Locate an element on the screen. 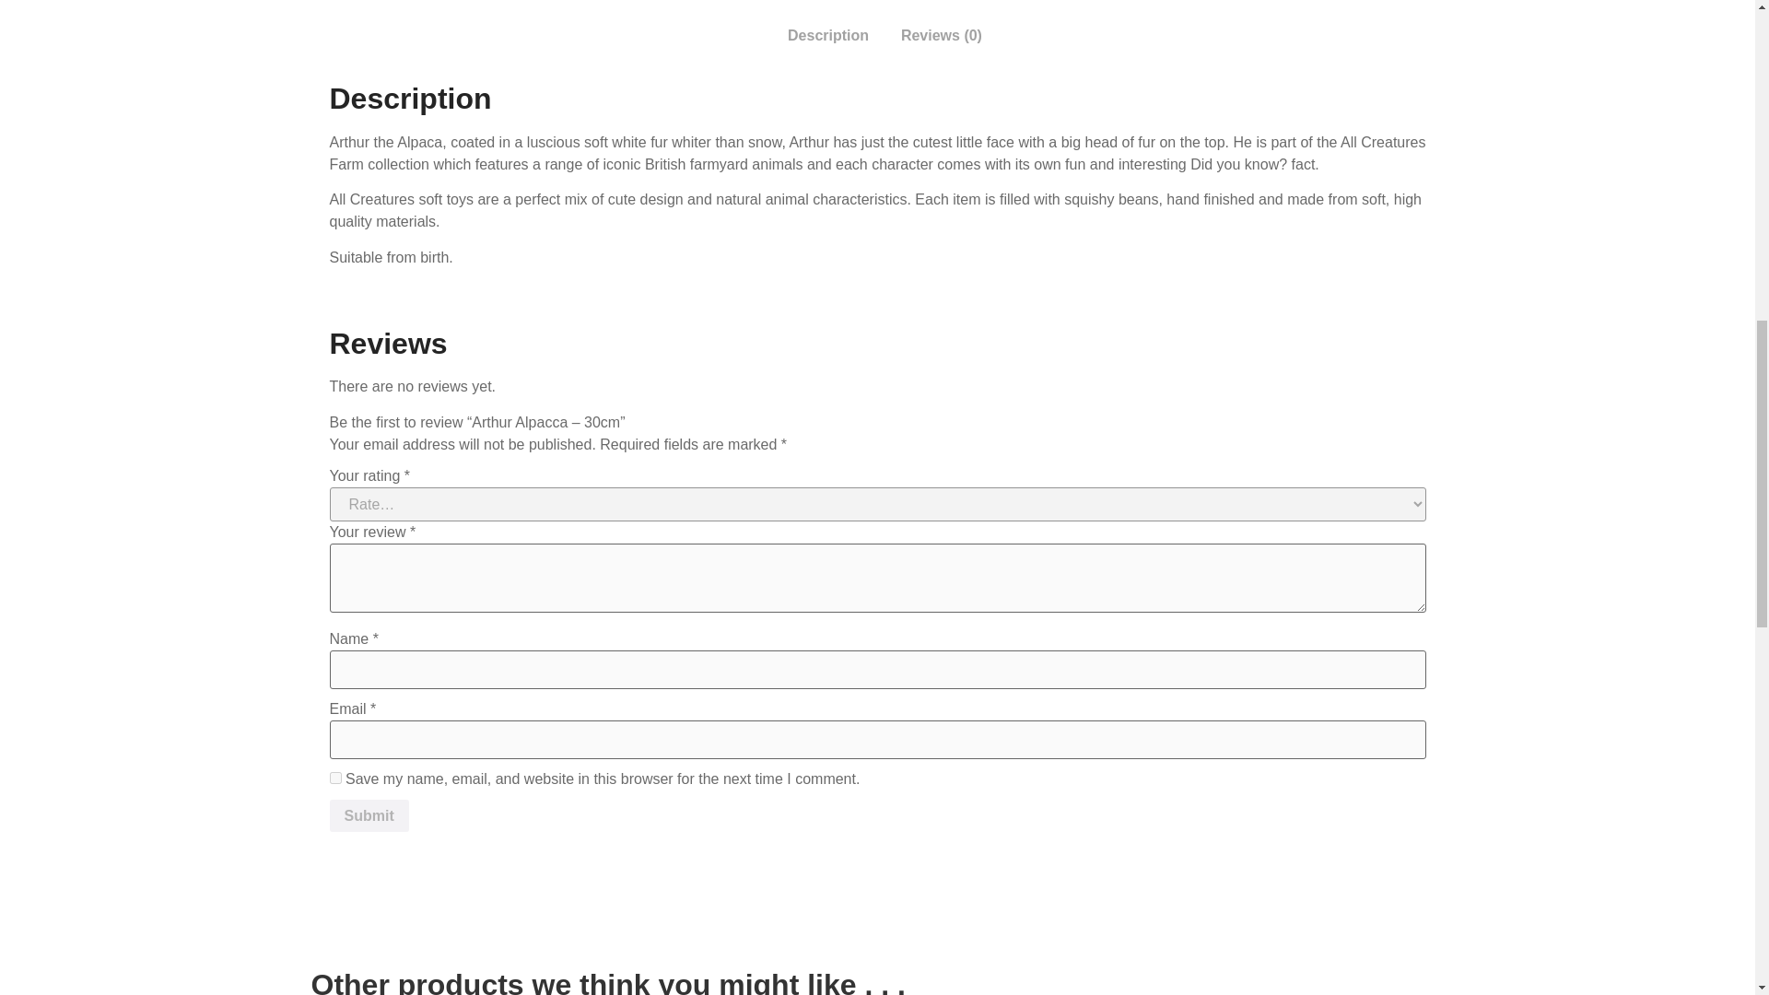 This screenshot has height=995, width=1769. Submit is located at coordinates (369, 816).